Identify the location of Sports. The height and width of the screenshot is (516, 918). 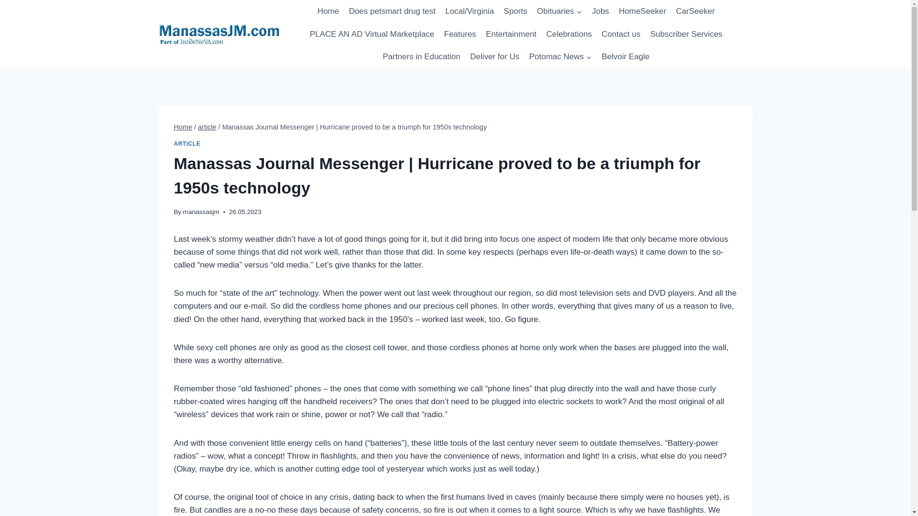
(515, 11).